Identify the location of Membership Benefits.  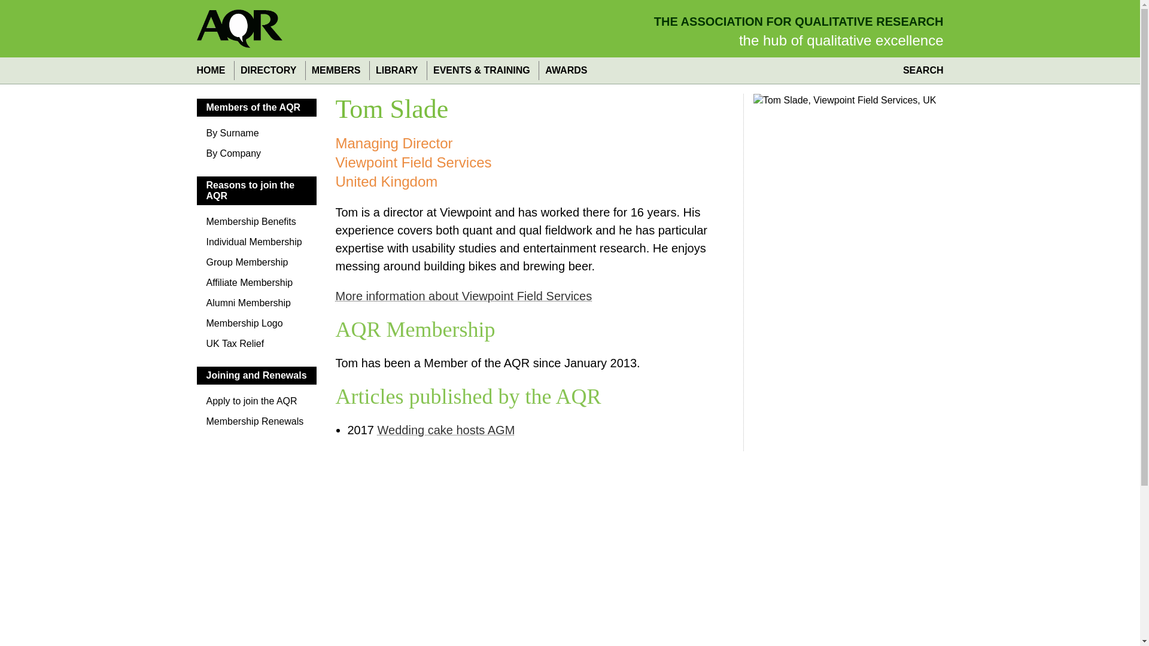
(256, 225).